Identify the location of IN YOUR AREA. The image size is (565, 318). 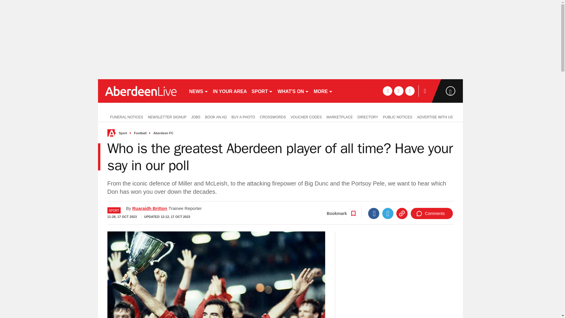
(230, 91).